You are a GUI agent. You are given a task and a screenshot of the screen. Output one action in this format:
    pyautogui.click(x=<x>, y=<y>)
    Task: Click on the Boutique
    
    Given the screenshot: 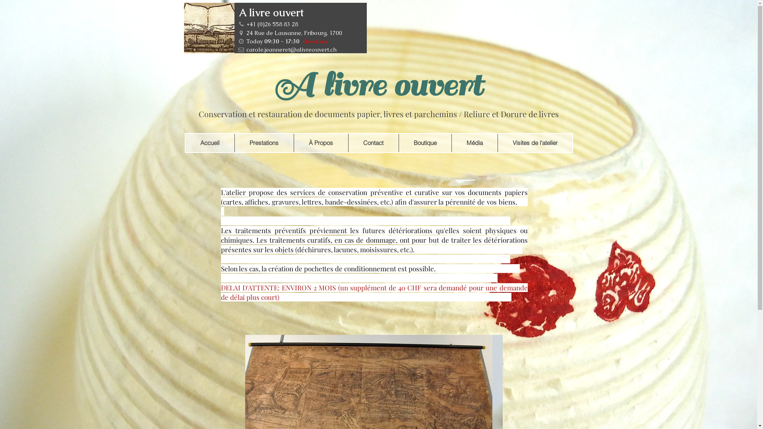 What is the action you would take?
    pyautogui.click(x=424, y=143)
    